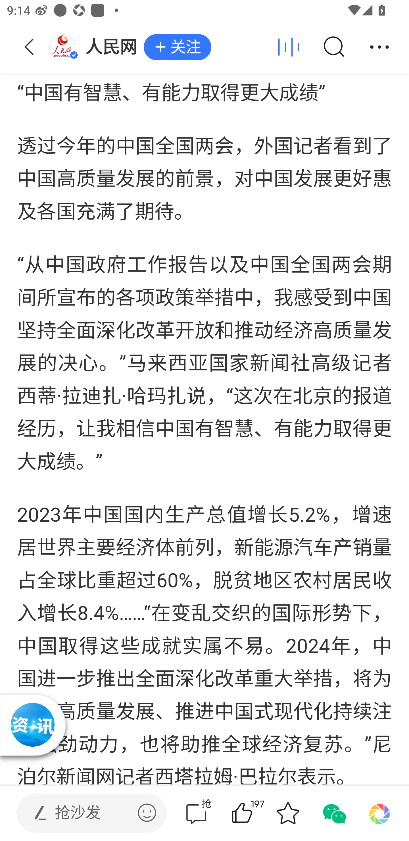 Image resolution: width=409 pixels, height=841 pixels. I want to click on  关注, so click(177, 47).